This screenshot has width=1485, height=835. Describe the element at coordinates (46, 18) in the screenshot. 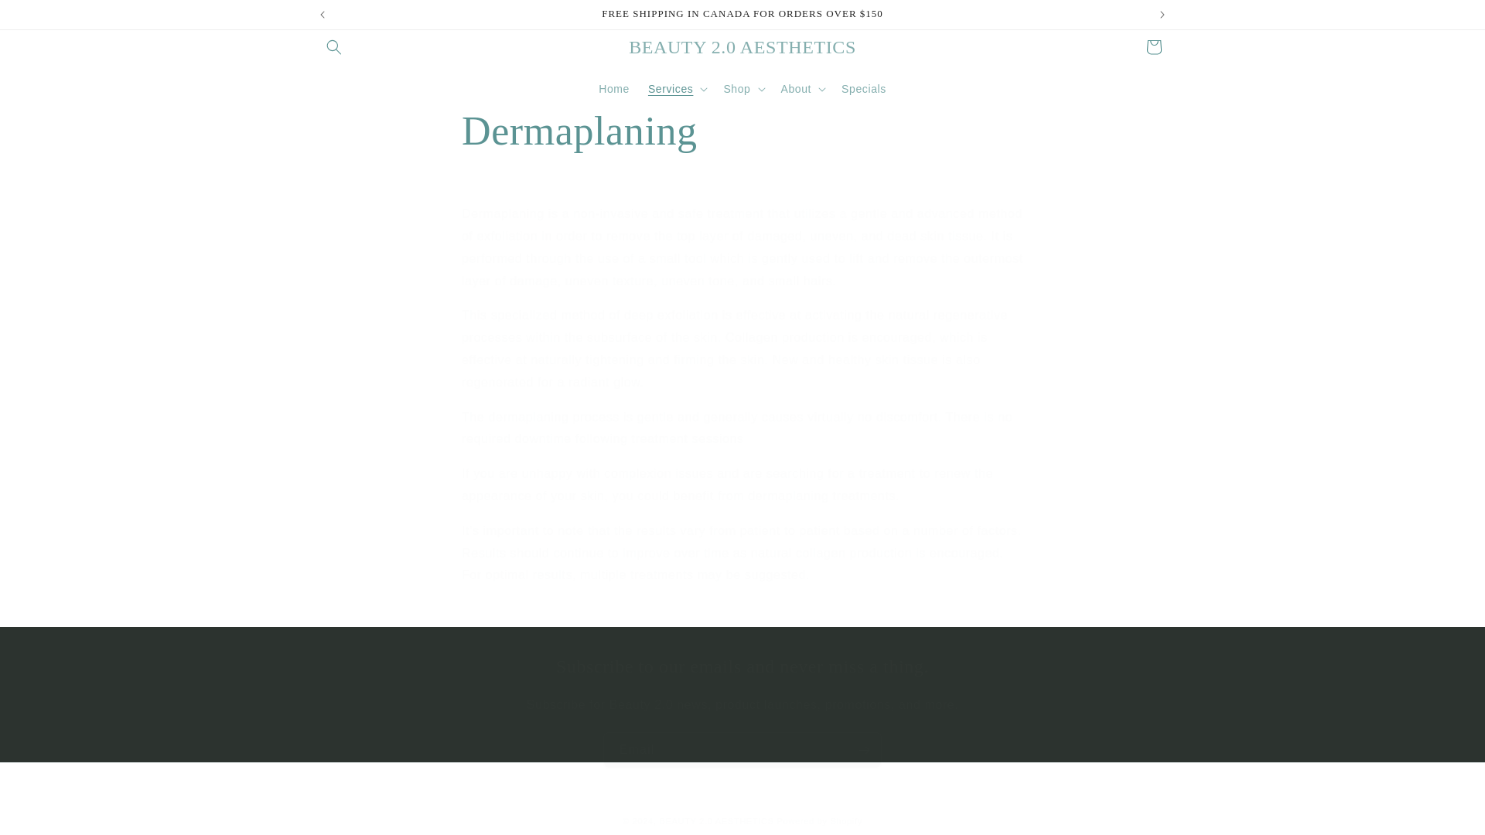

I see `Skip to content` at that location.